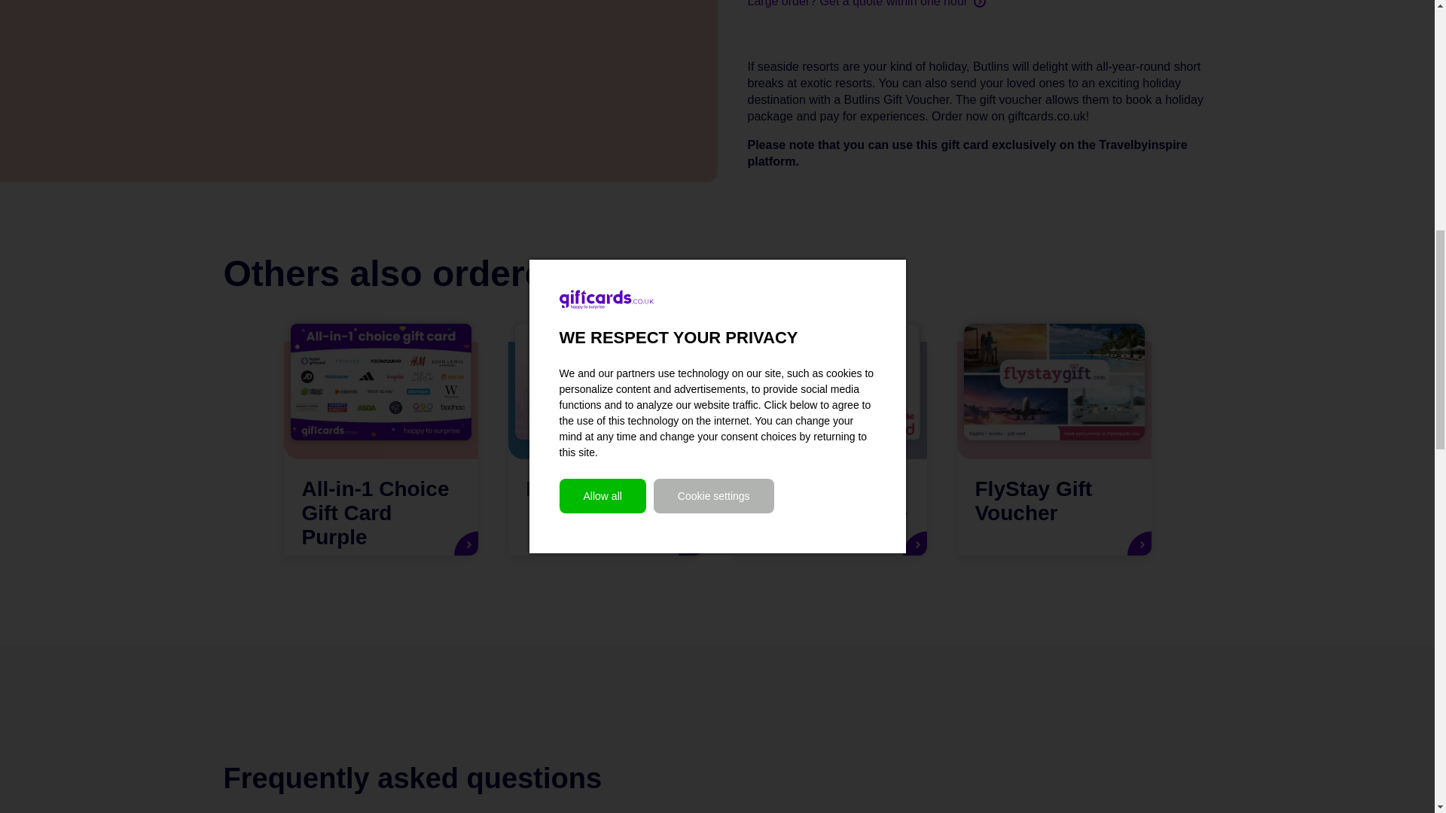 The width and height of the screenshot is (1446, 813). Describe the element at coordinates (866, 5) in the screenshot. I see `Large order? Get a quote within one hour` at that location.